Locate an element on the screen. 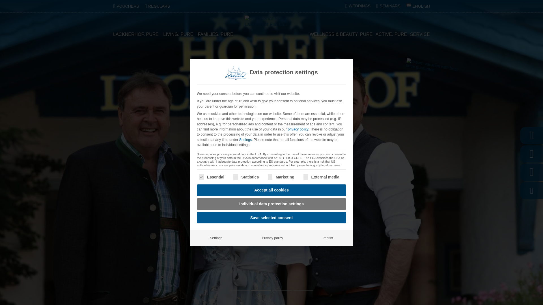 The image size is (543, 305). FAMILIES. PURE is located at coordinates (215, 34).